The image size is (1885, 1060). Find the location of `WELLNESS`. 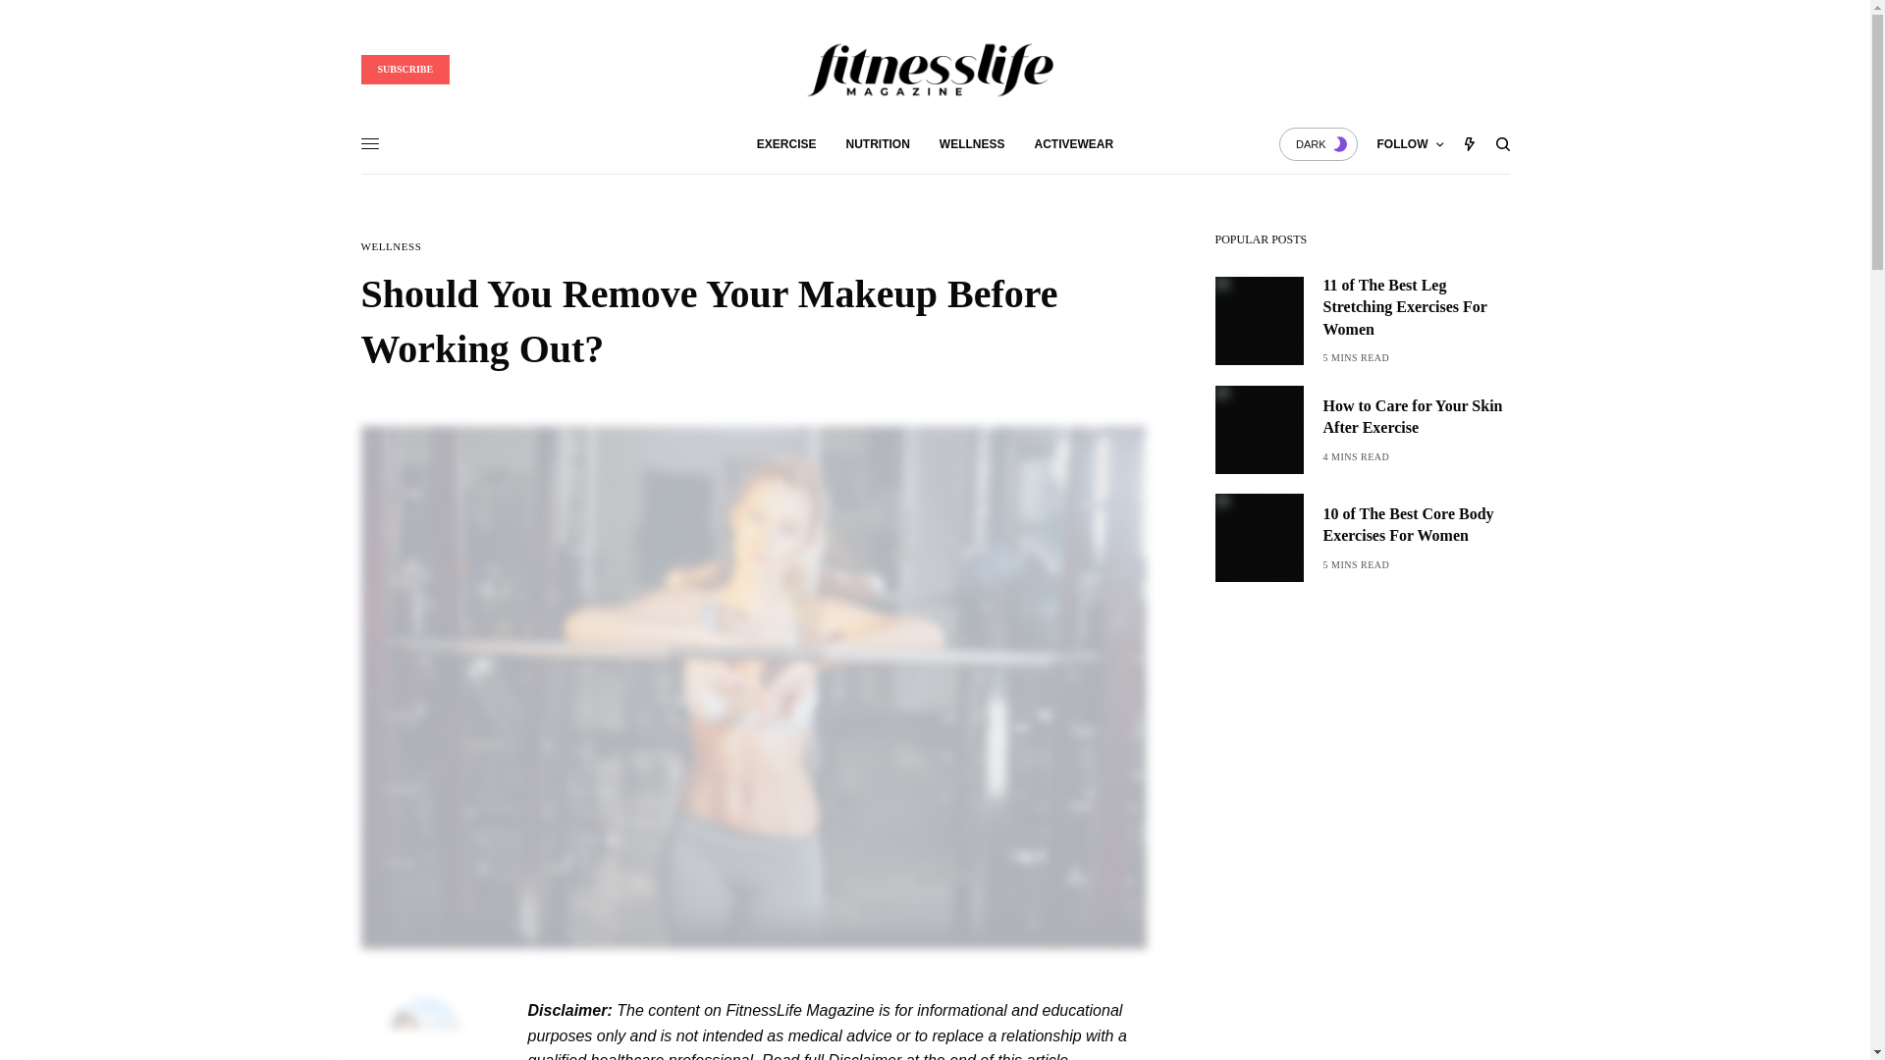

WELLNESS is located at coordinates (972, 143).